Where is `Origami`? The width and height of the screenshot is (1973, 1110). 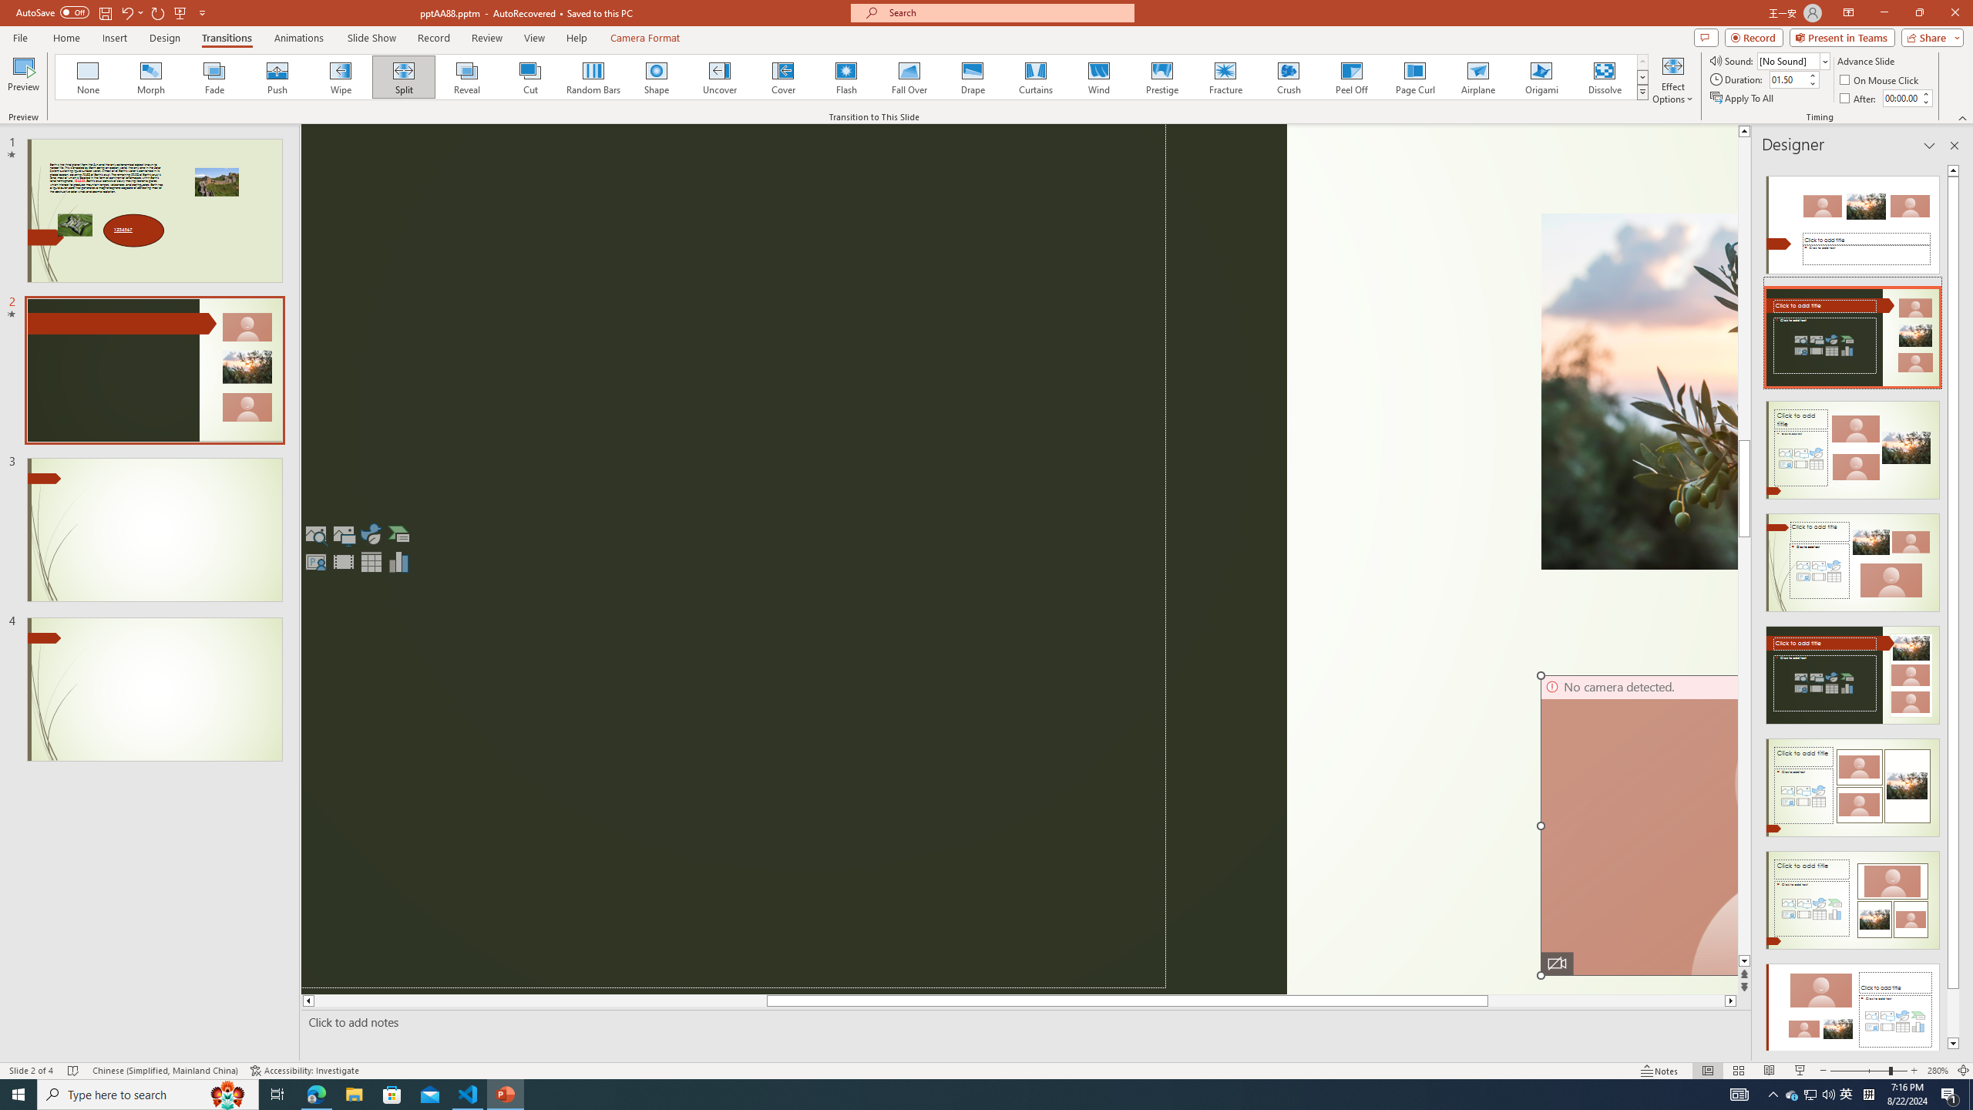
Origami is located at coordinates (1541, 77).